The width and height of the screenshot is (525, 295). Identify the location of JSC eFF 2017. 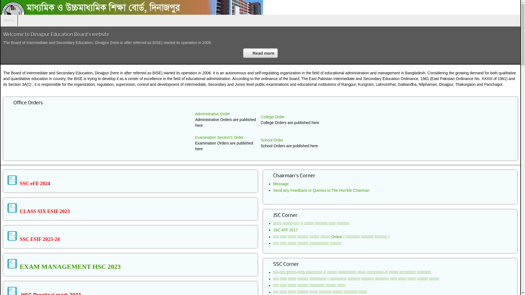
(285, 230).